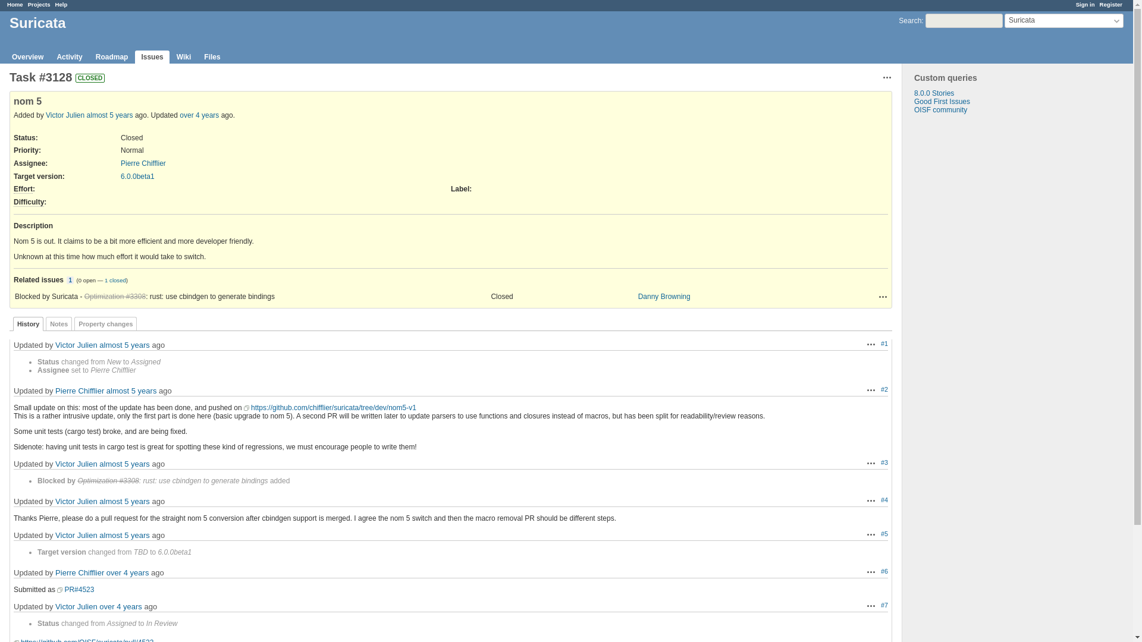  Describe the element at coordinates (887, 77) in the screenshot. I see `Actions` at that location.